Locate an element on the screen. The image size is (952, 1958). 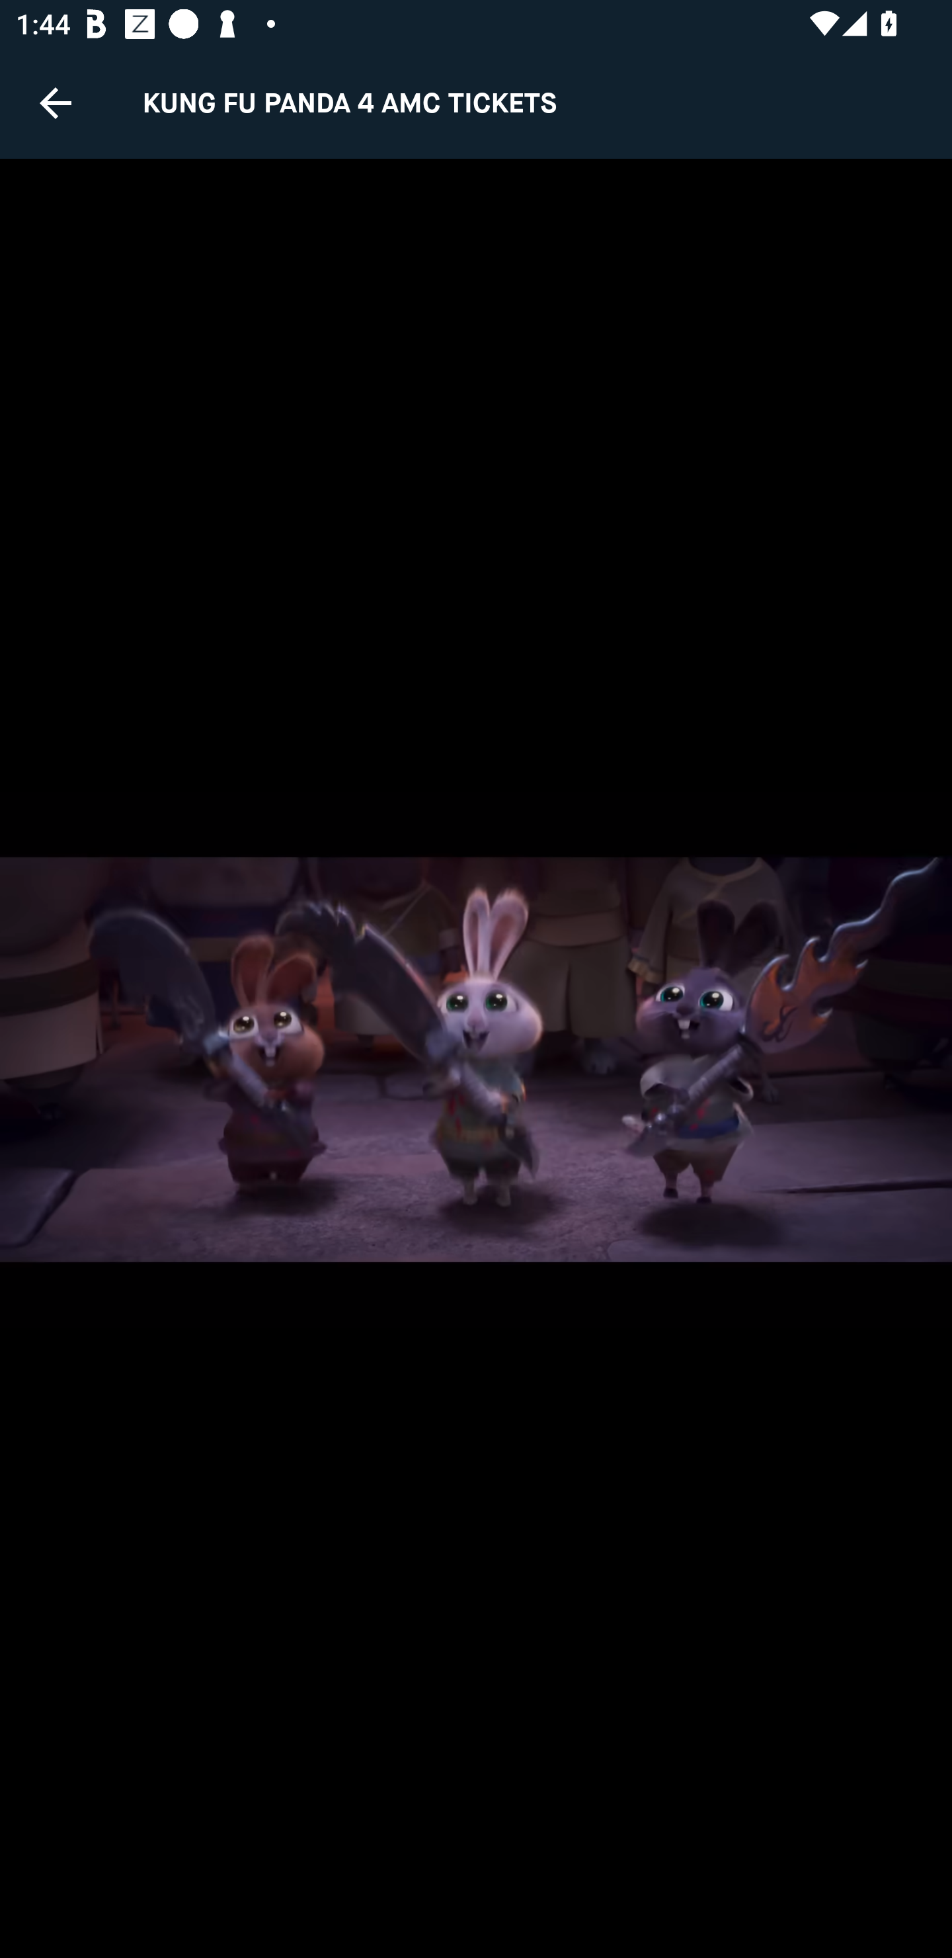
Navigate up is located at coordinates (56, 103).